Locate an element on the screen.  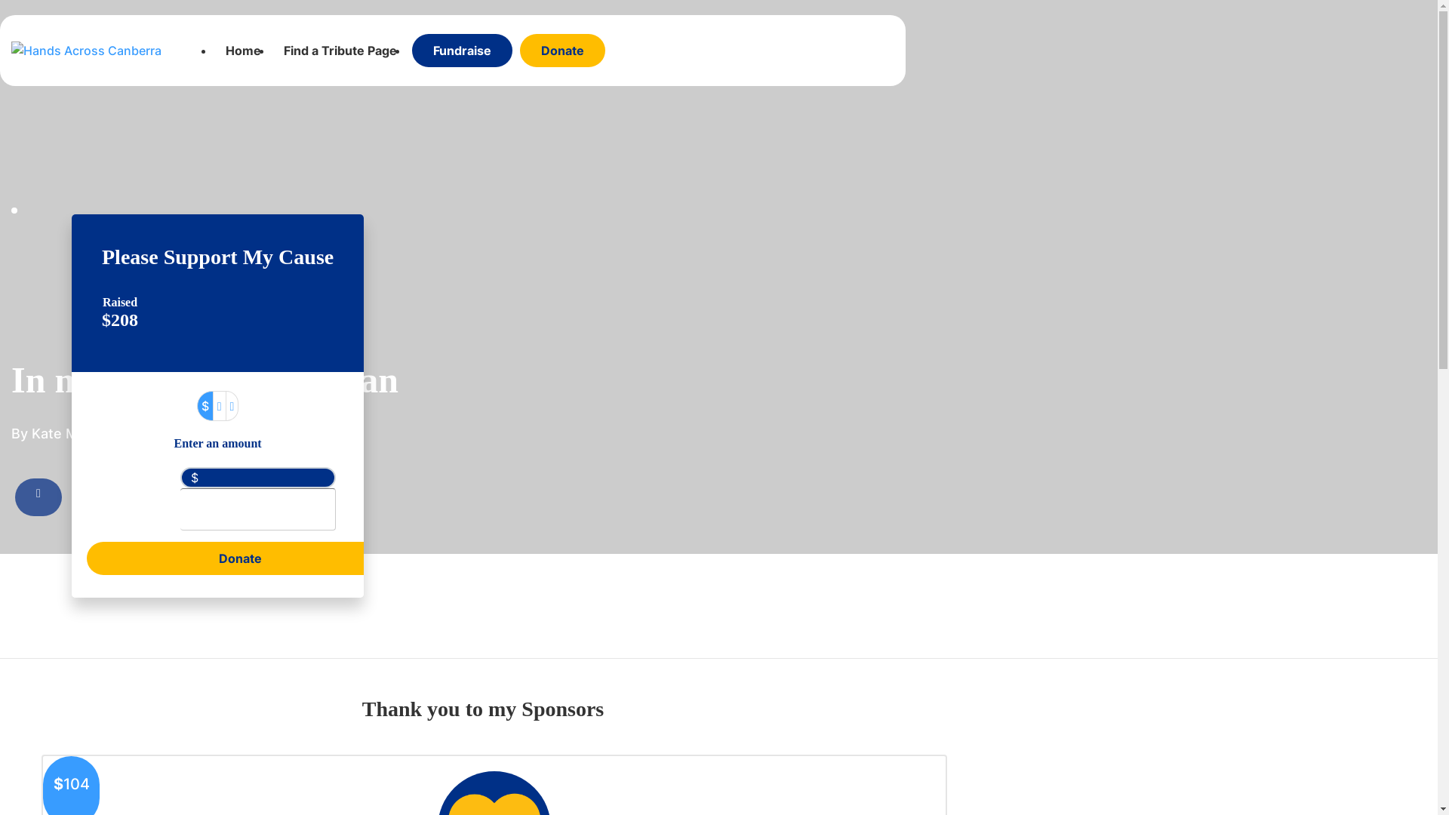
Kate Mitchell is located at coordinates (74, 433).